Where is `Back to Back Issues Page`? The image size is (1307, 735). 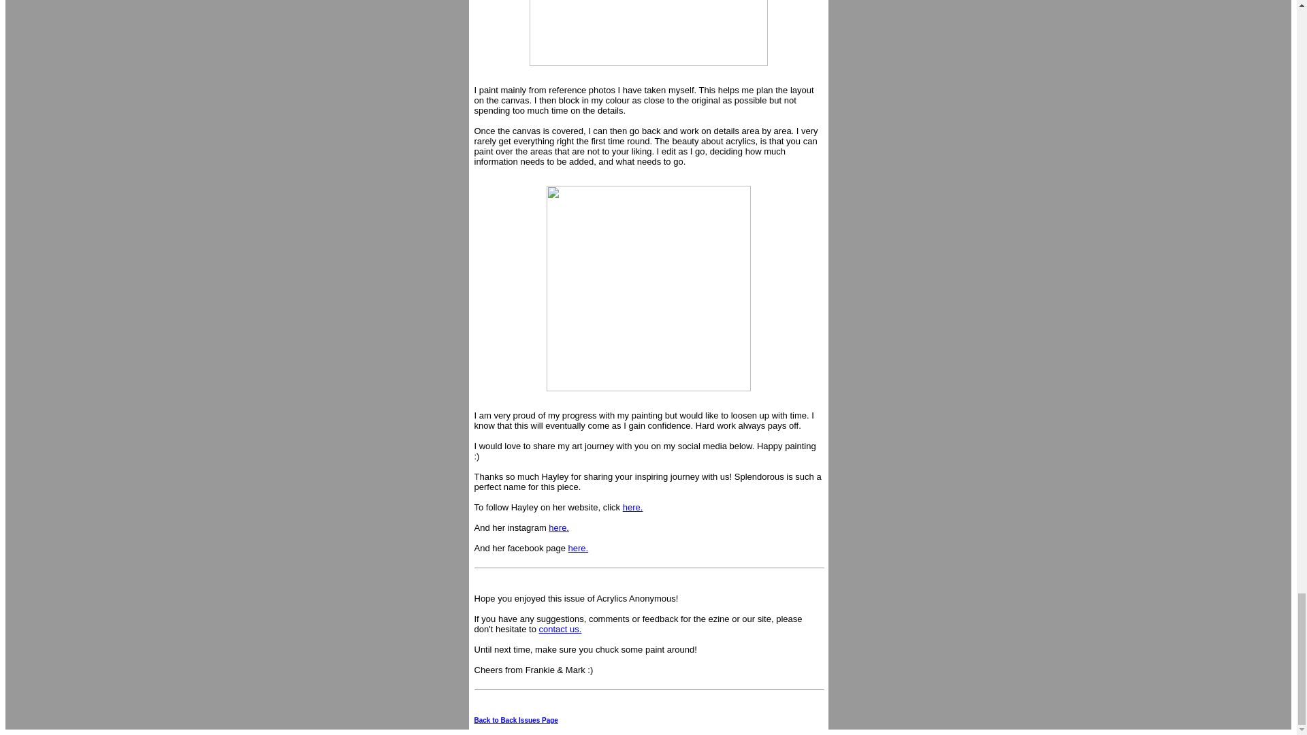
Back to Back Issues Page is located at coordinates (515, 720).